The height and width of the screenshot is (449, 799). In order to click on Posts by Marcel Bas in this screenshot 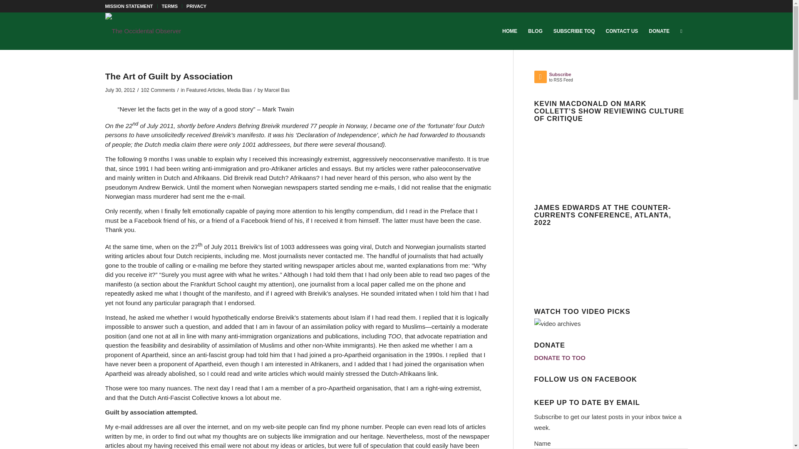, I will do `click(277, 90)`.